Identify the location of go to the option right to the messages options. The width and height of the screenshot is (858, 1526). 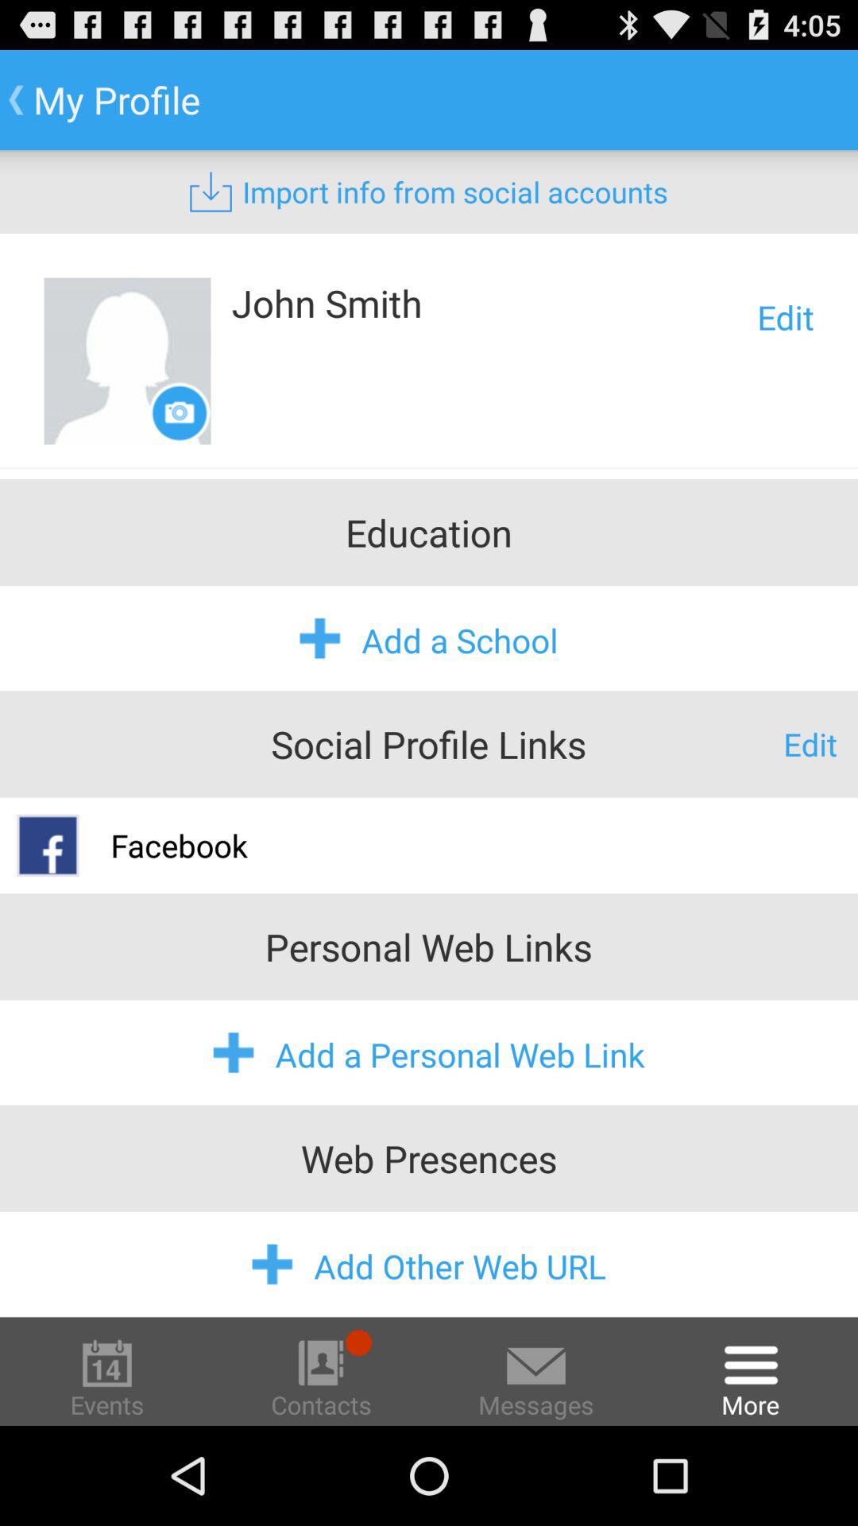
(751, 1377).